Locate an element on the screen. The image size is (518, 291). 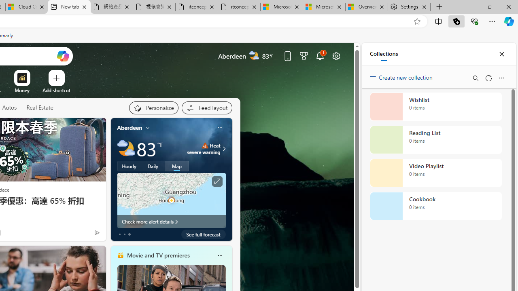
itconcepthk.com/projector_solutions.mp4 is located at coordinates (239, 7).